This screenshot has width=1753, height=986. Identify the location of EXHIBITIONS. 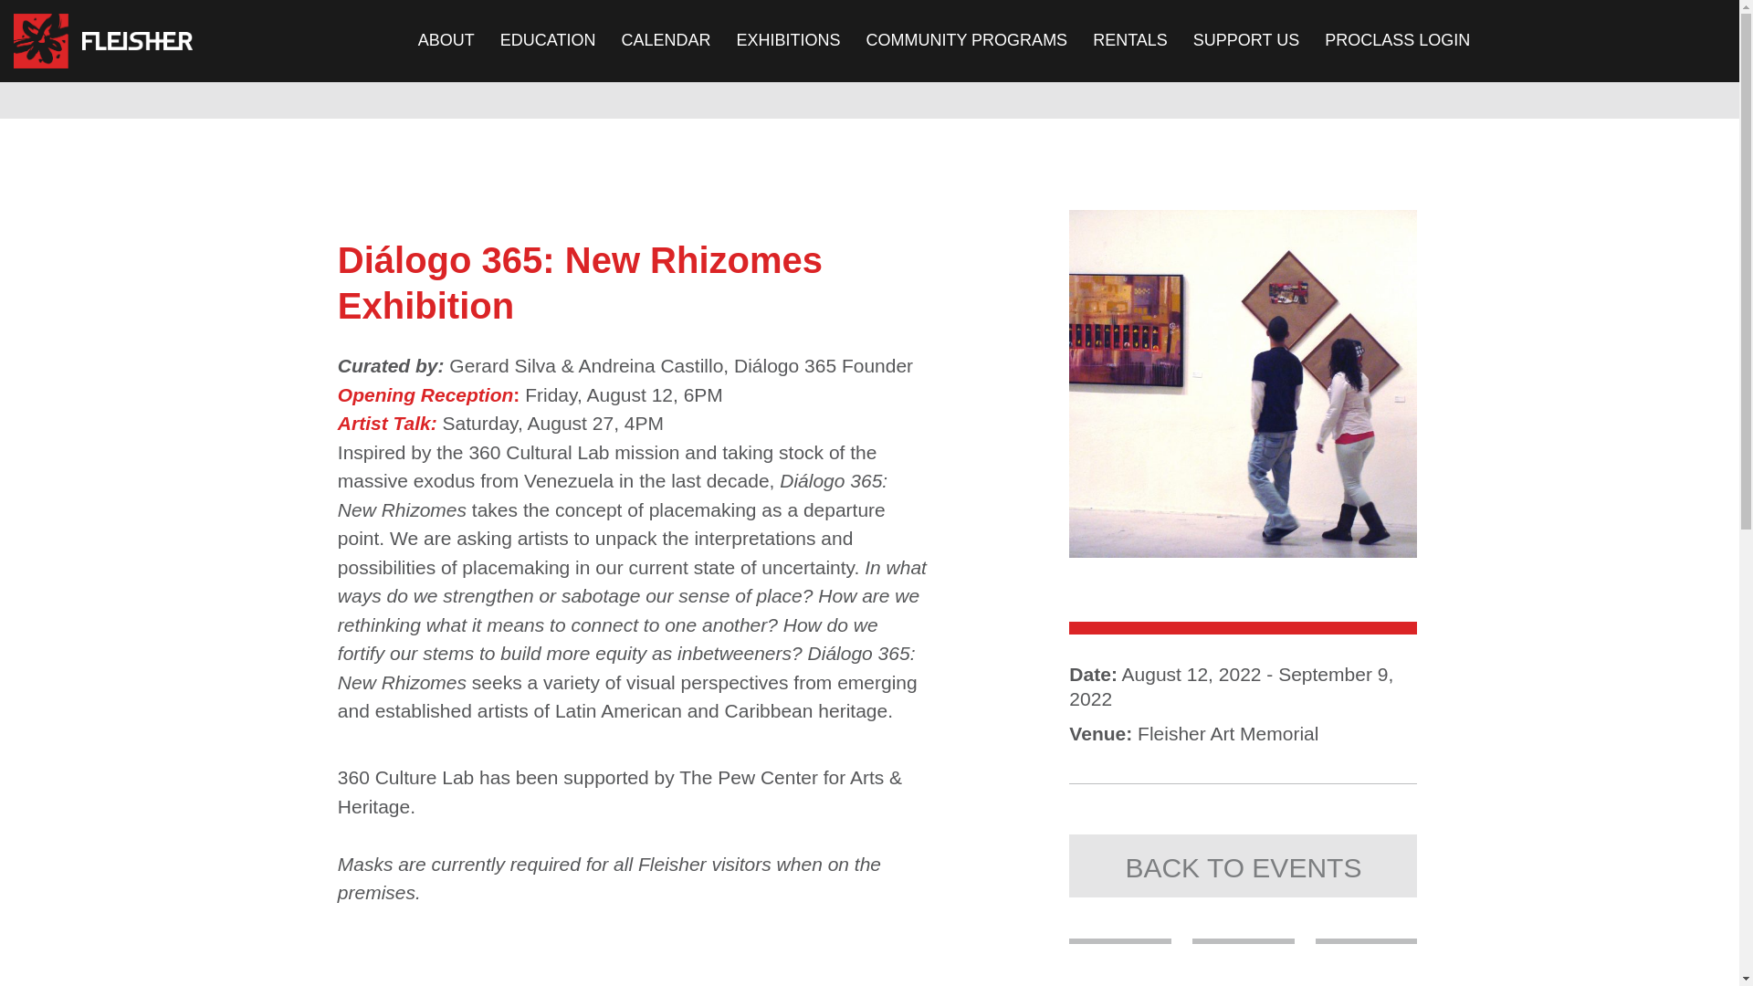
(787, 40).